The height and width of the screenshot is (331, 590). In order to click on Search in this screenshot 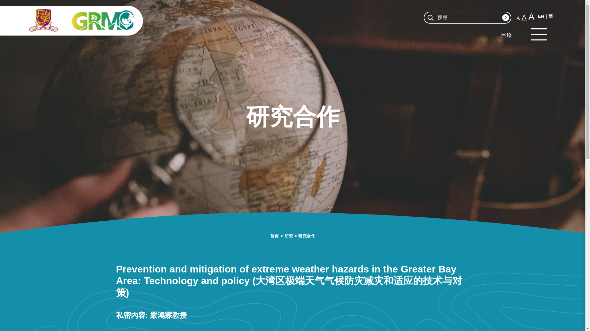, I will do `click(505, 18)`.